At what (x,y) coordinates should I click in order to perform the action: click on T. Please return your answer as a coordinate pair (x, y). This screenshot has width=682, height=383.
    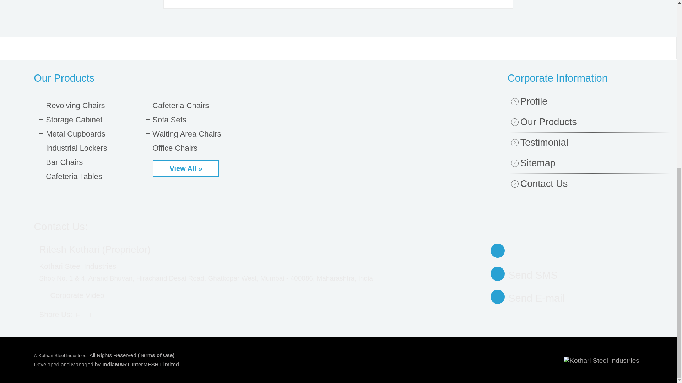
    Looking at the image, I should click on (85, 315).